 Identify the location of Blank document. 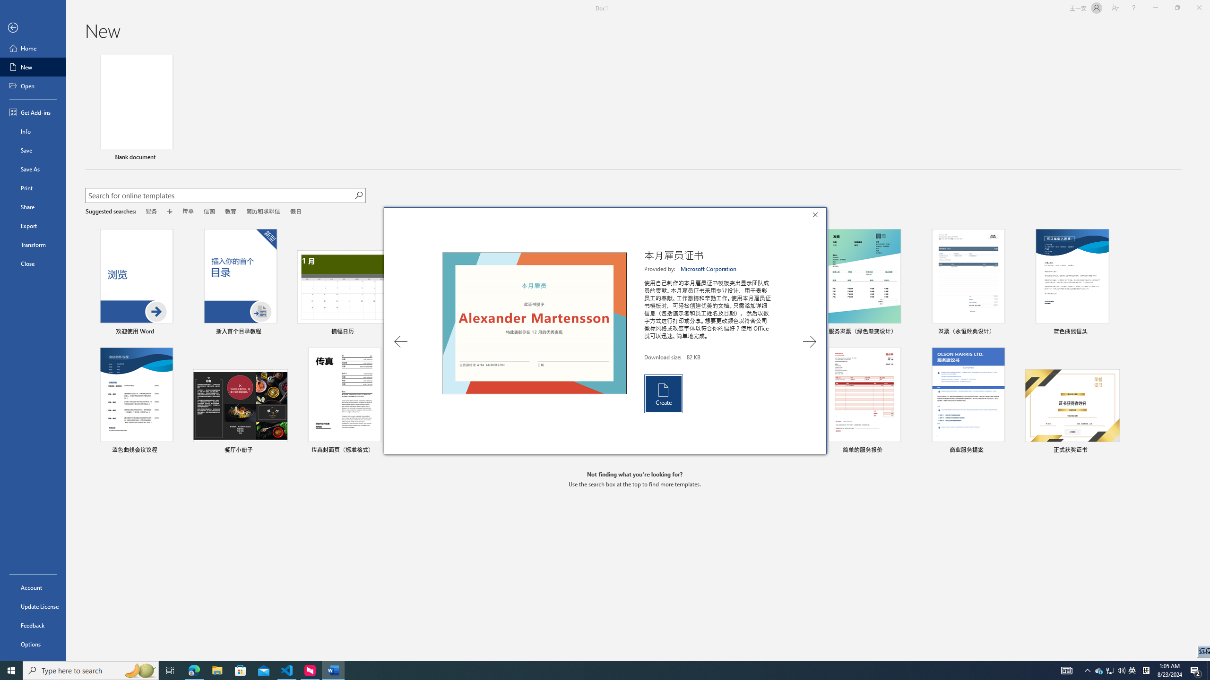
(136, 109).